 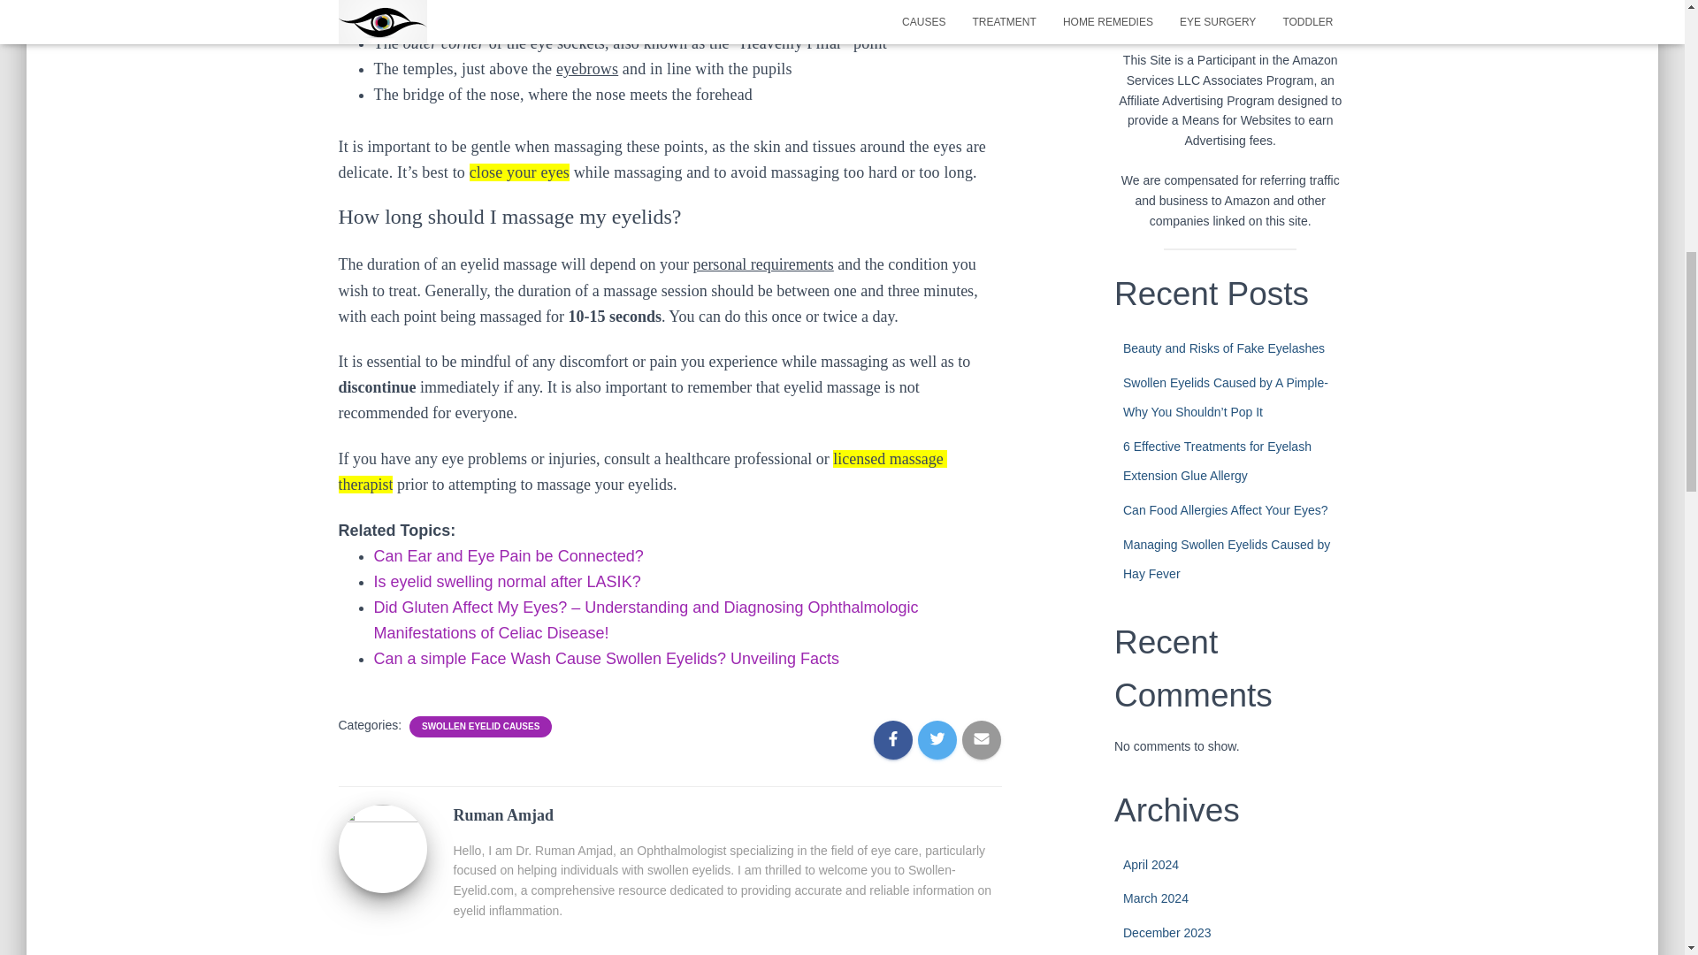 I want to click on 6 Effective Treatments for Eyelash Extension Glue Allergy, so click(x=1217, y=461).